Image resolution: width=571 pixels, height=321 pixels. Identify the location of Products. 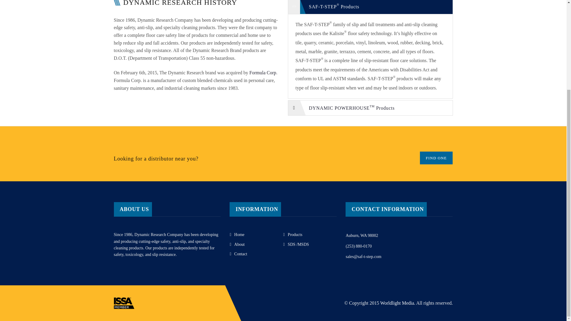
(293, 235).